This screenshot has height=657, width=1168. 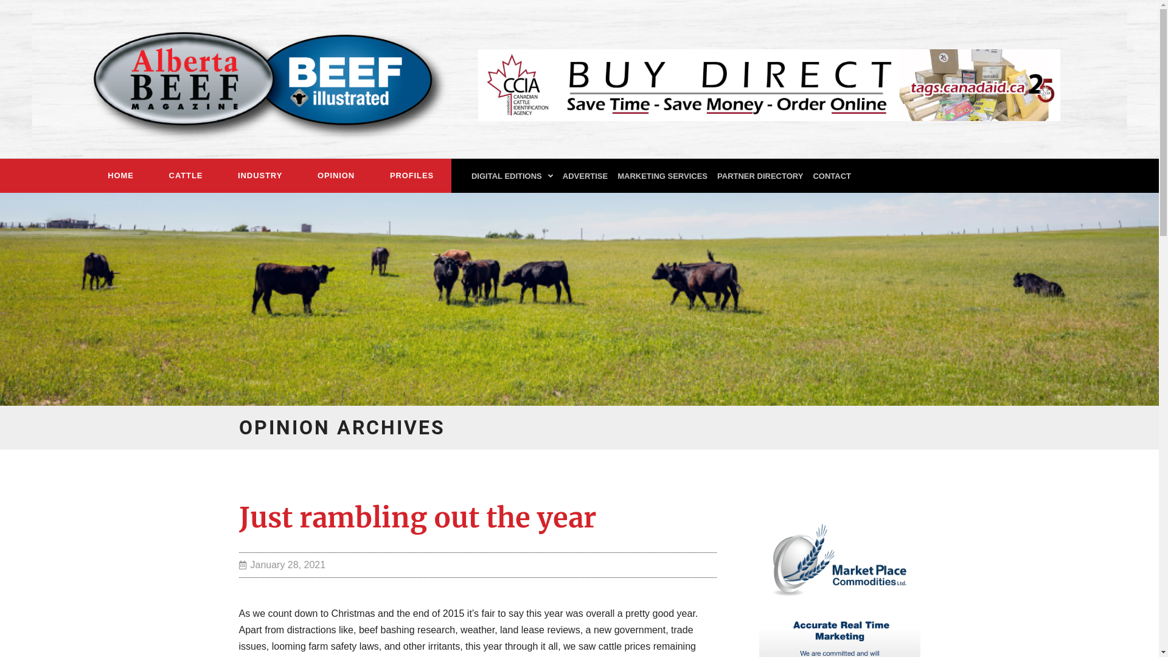 What do you see at coordinates (186, 176) in the screenshot?
I see `CATTLE` at bounding box center [186, 176].